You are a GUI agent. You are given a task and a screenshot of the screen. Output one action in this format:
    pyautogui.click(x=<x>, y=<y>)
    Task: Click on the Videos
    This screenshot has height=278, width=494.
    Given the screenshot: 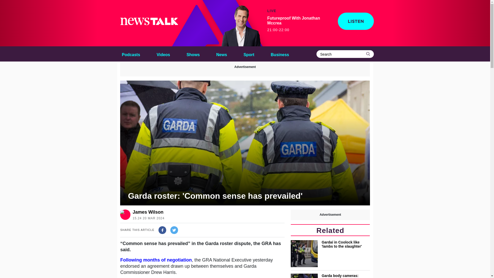 What is the action you would take?
    pyautogui.click(x=163, y=54)
    